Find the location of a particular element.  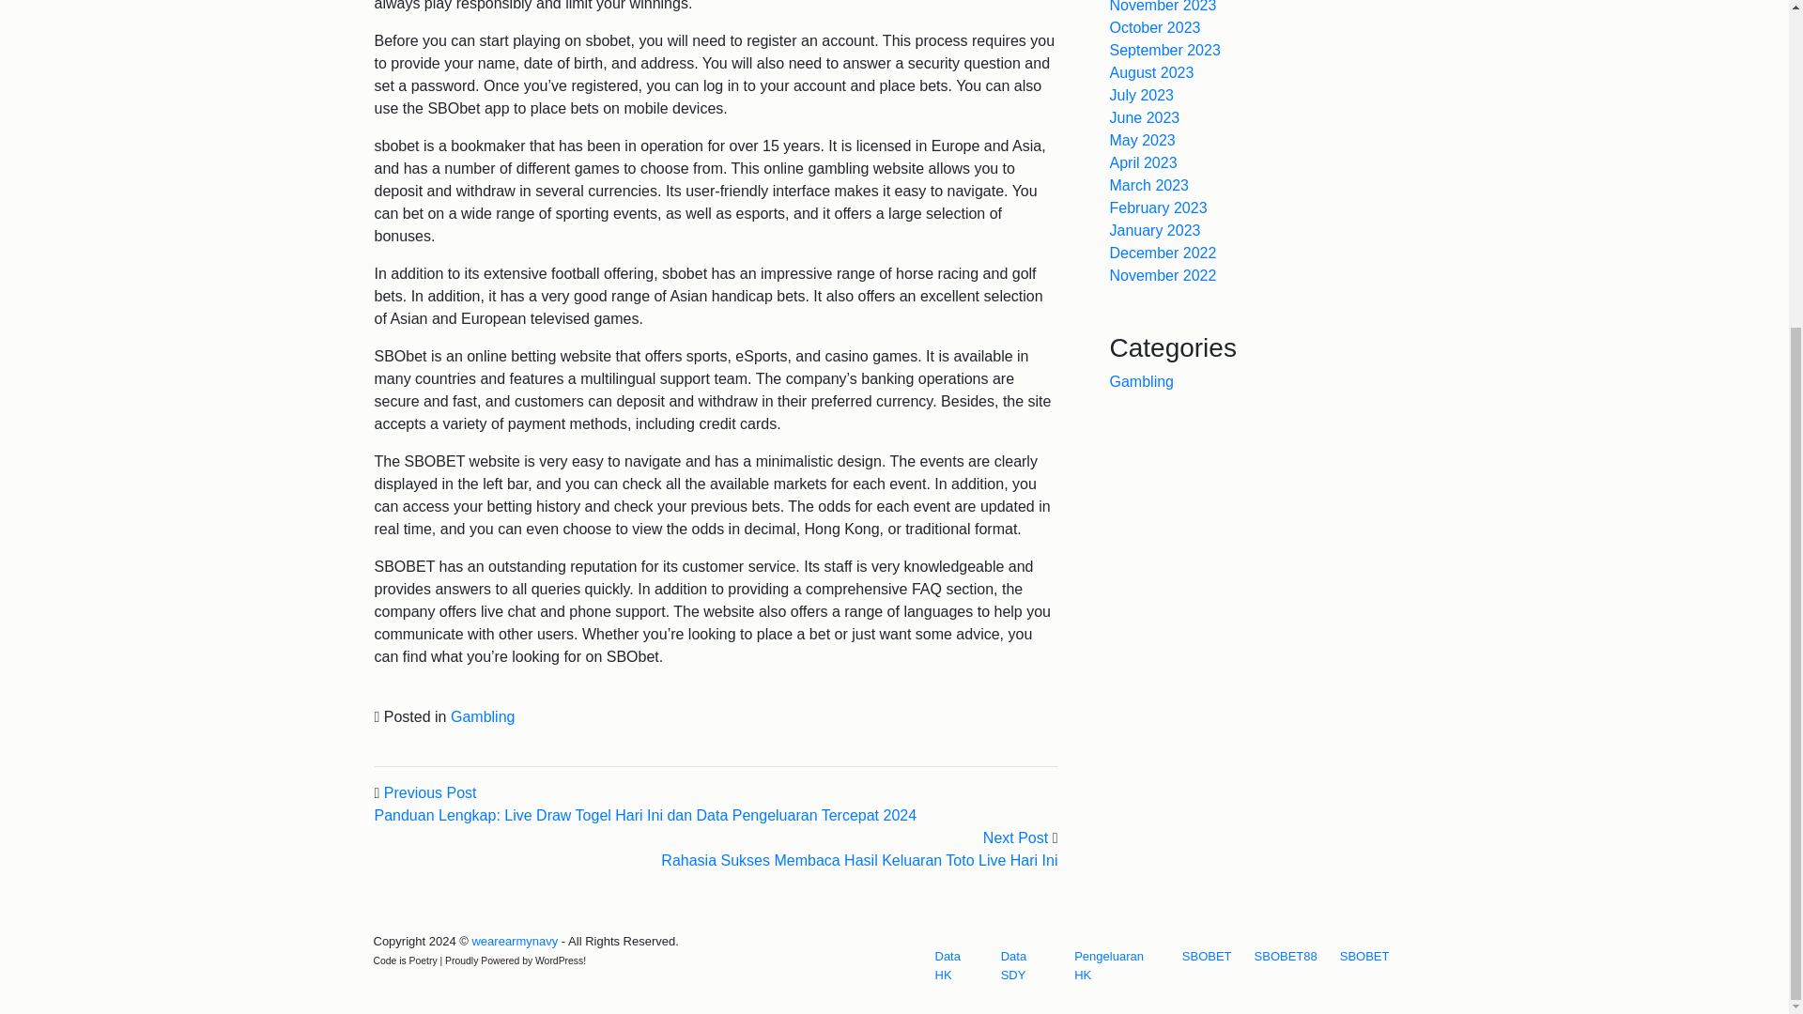

Data SDY is located at coordinates (1025, 965).